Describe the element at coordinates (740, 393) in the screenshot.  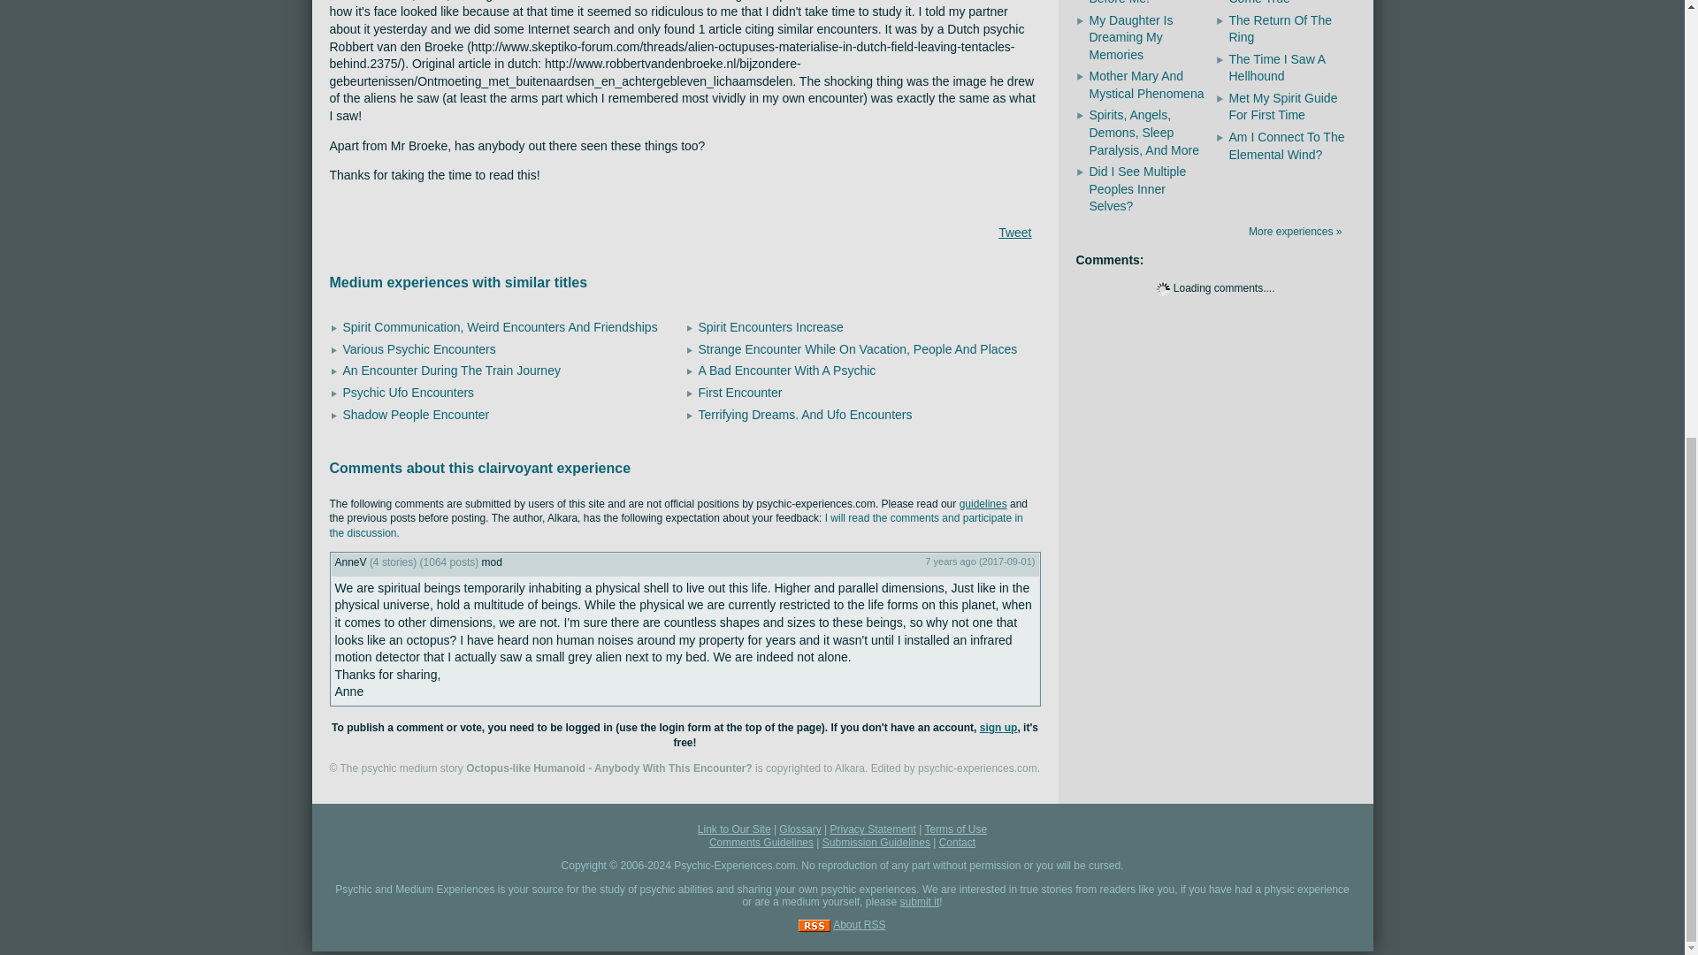
I see `First Encounter` at that location.